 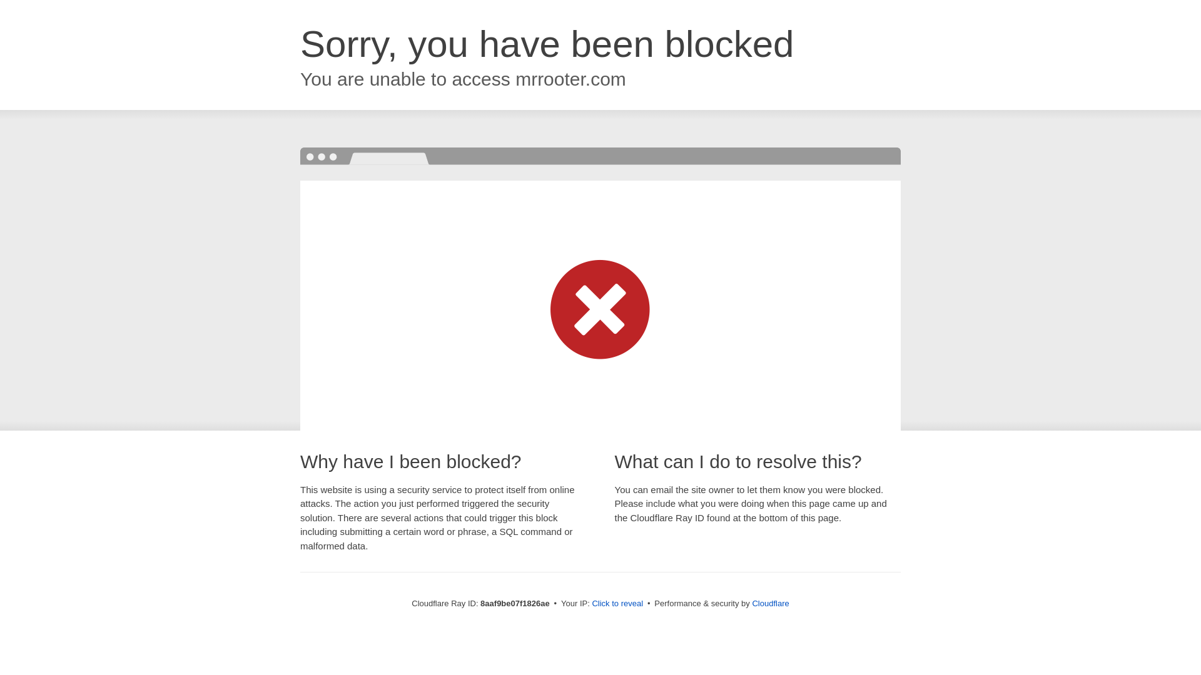 What do you see at coordinates (617, 604) in the screenshot?
I see `Click to reveal` at bounding box center [617, 604].